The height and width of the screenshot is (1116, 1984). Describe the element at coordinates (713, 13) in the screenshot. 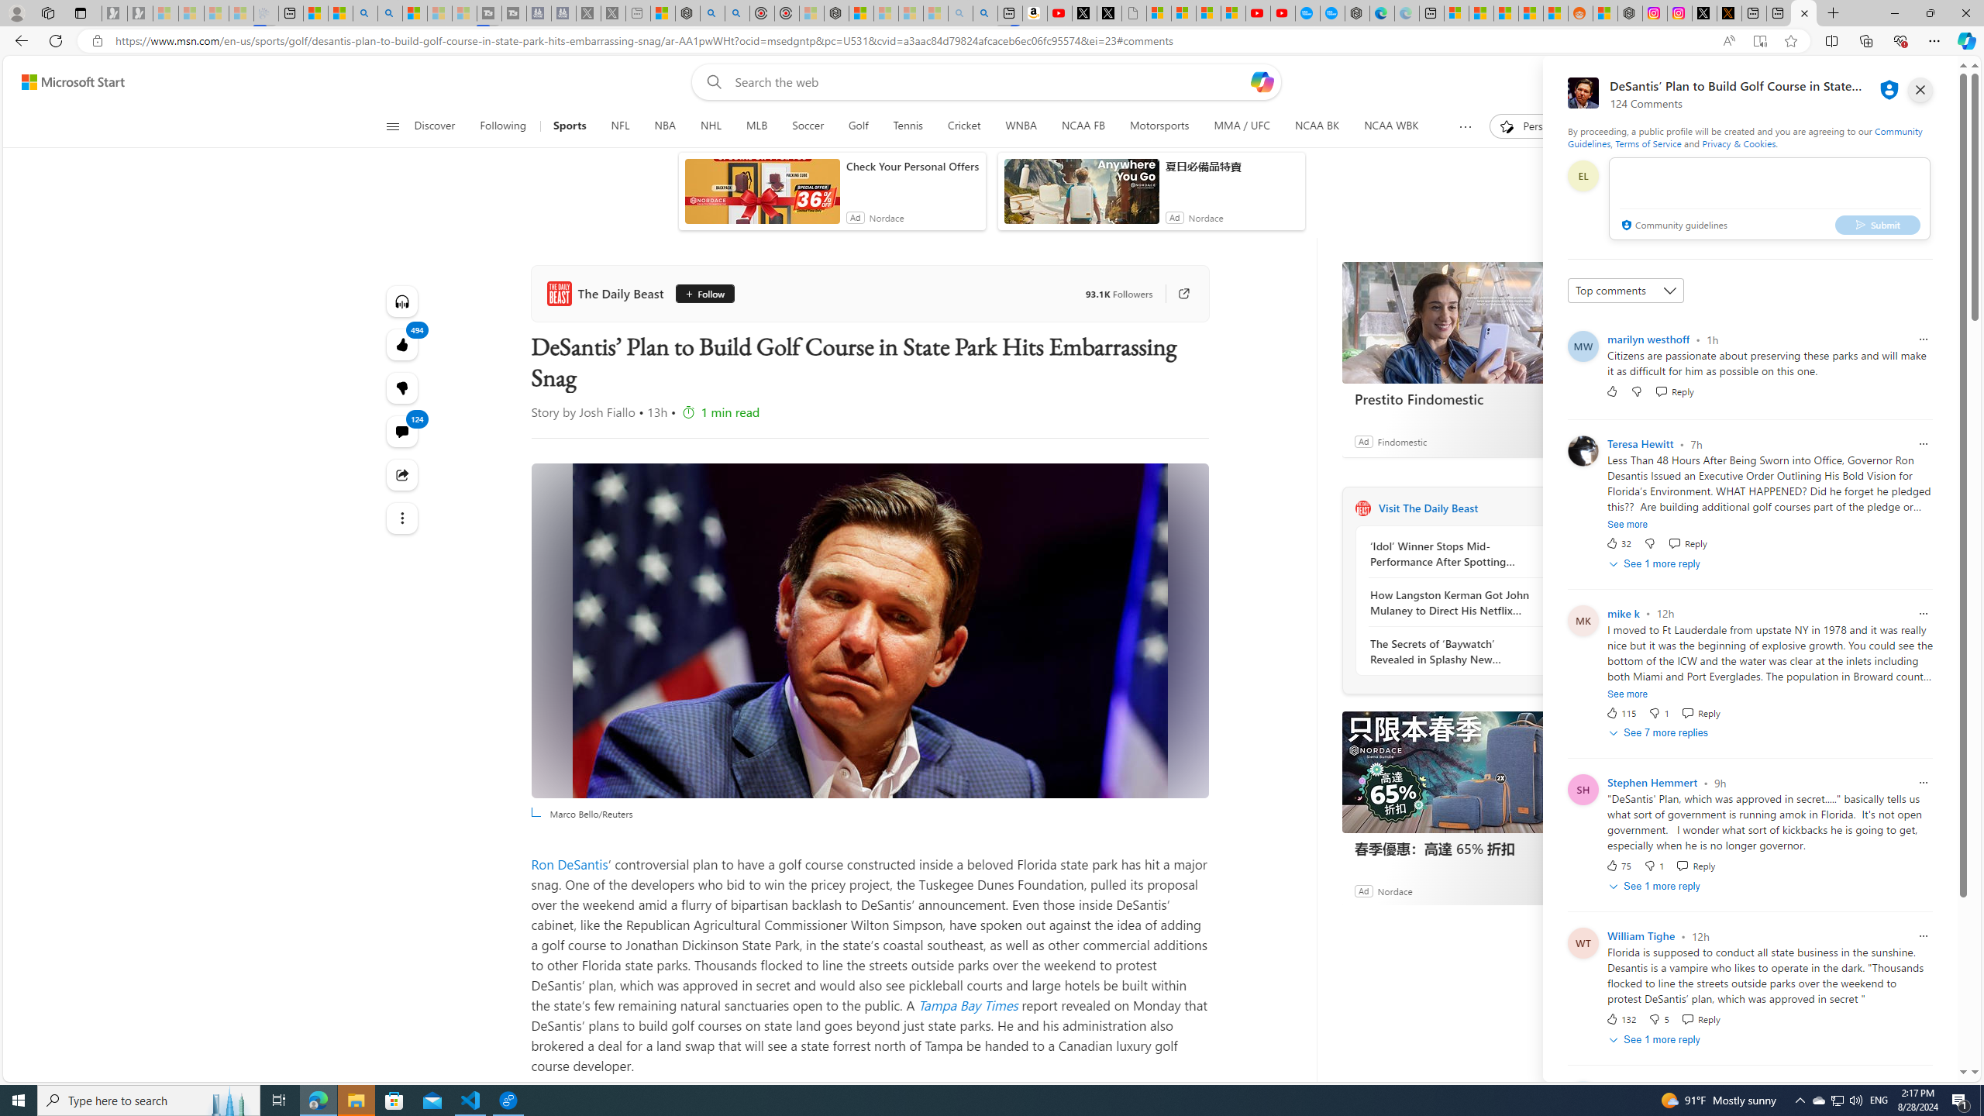

I see `poe - Search` at that location.